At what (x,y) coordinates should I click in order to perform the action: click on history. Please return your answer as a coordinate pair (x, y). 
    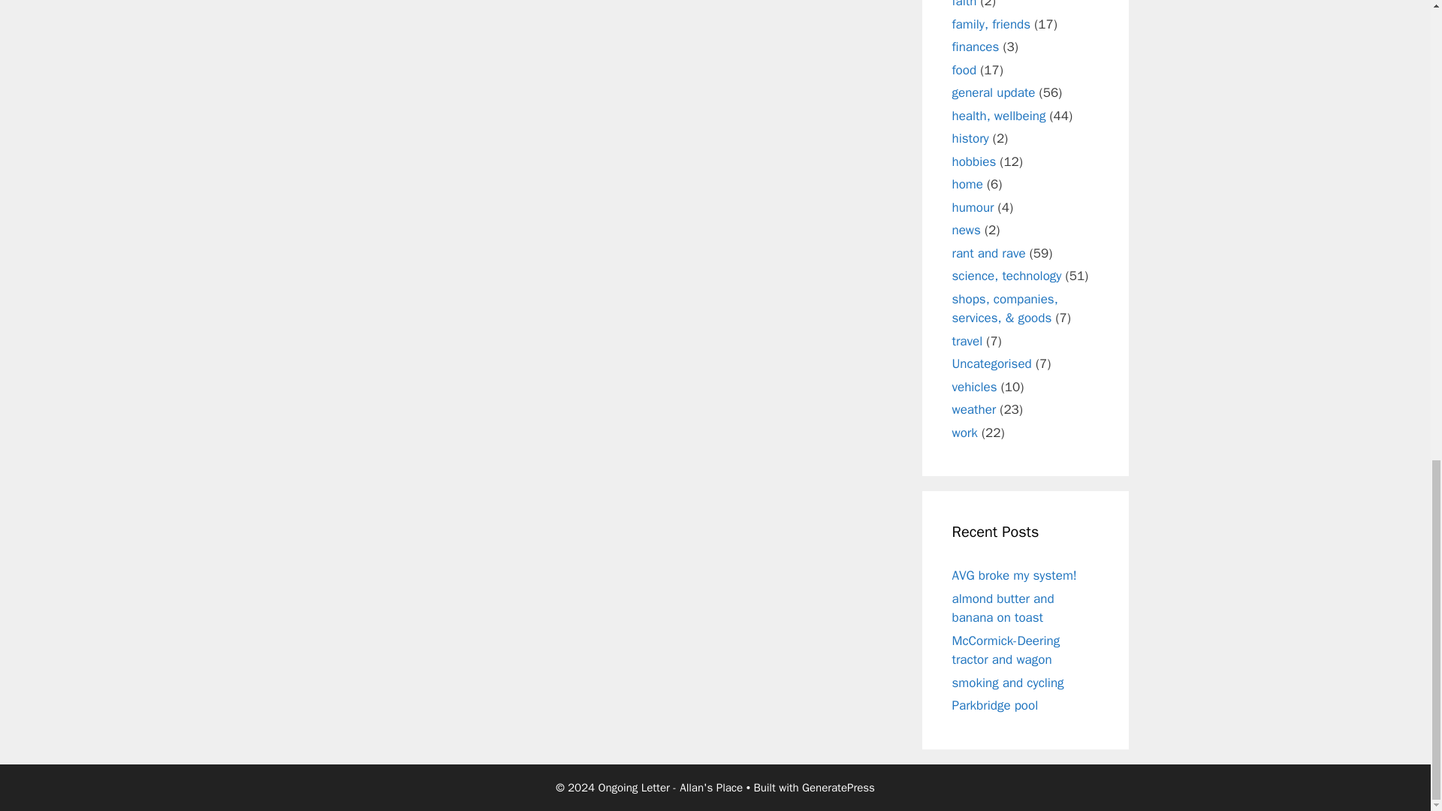
    Looking at the image, I should click on (970, 138).